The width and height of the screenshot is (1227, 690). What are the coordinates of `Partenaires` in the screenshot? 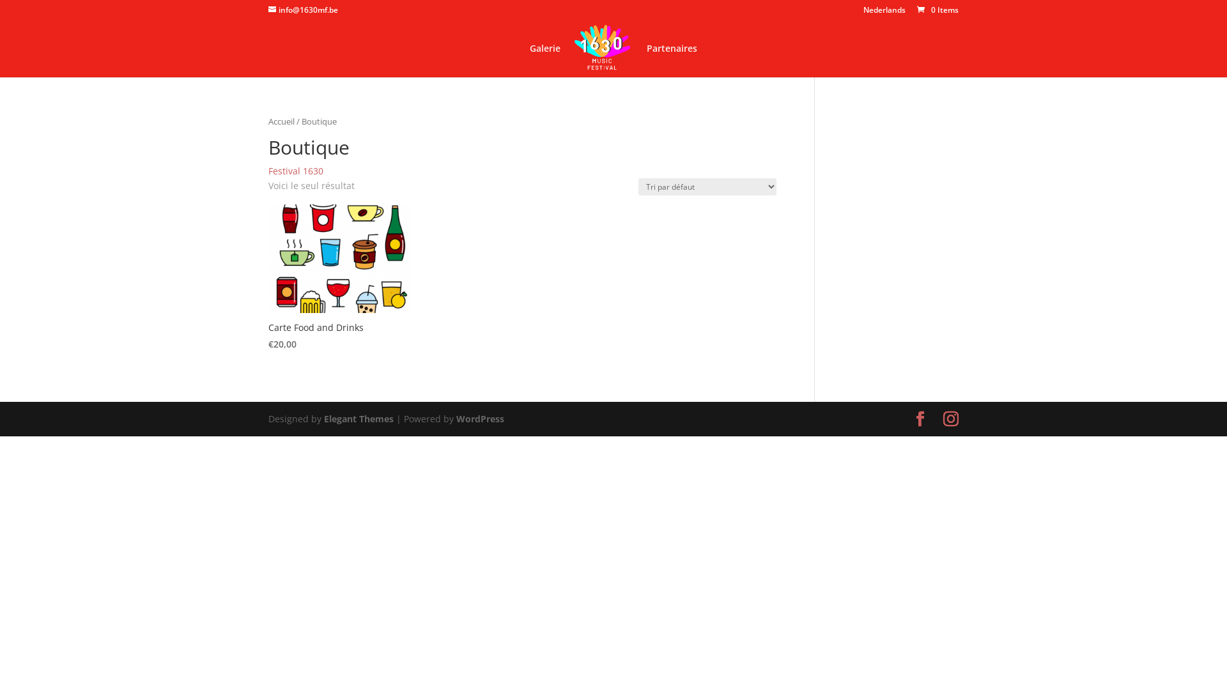 It's located at (672, 61).